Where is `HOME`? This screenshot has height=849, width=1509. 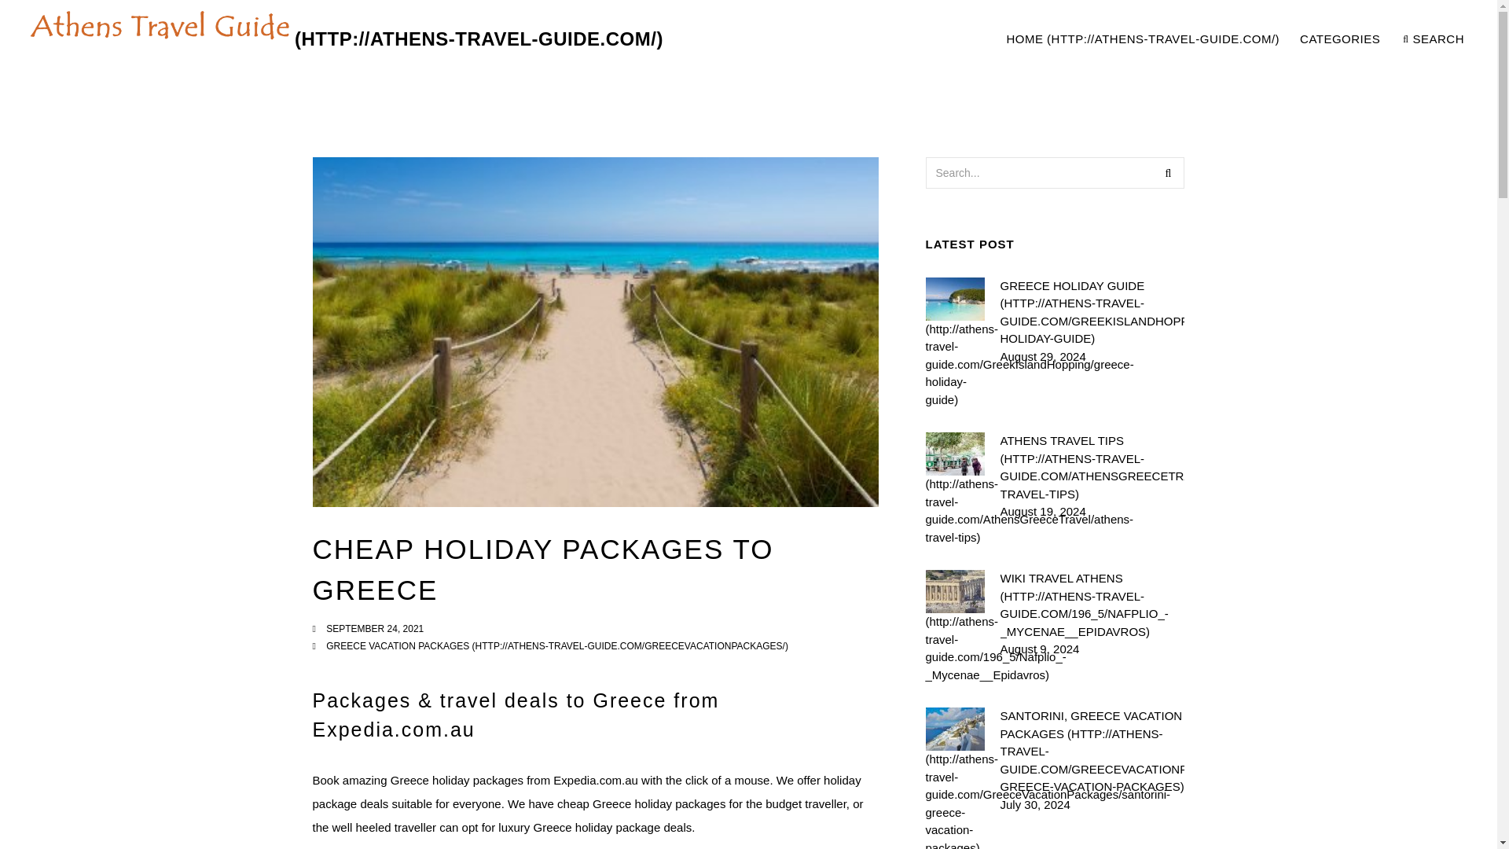
HOME is located at coordinates (1092, 311).